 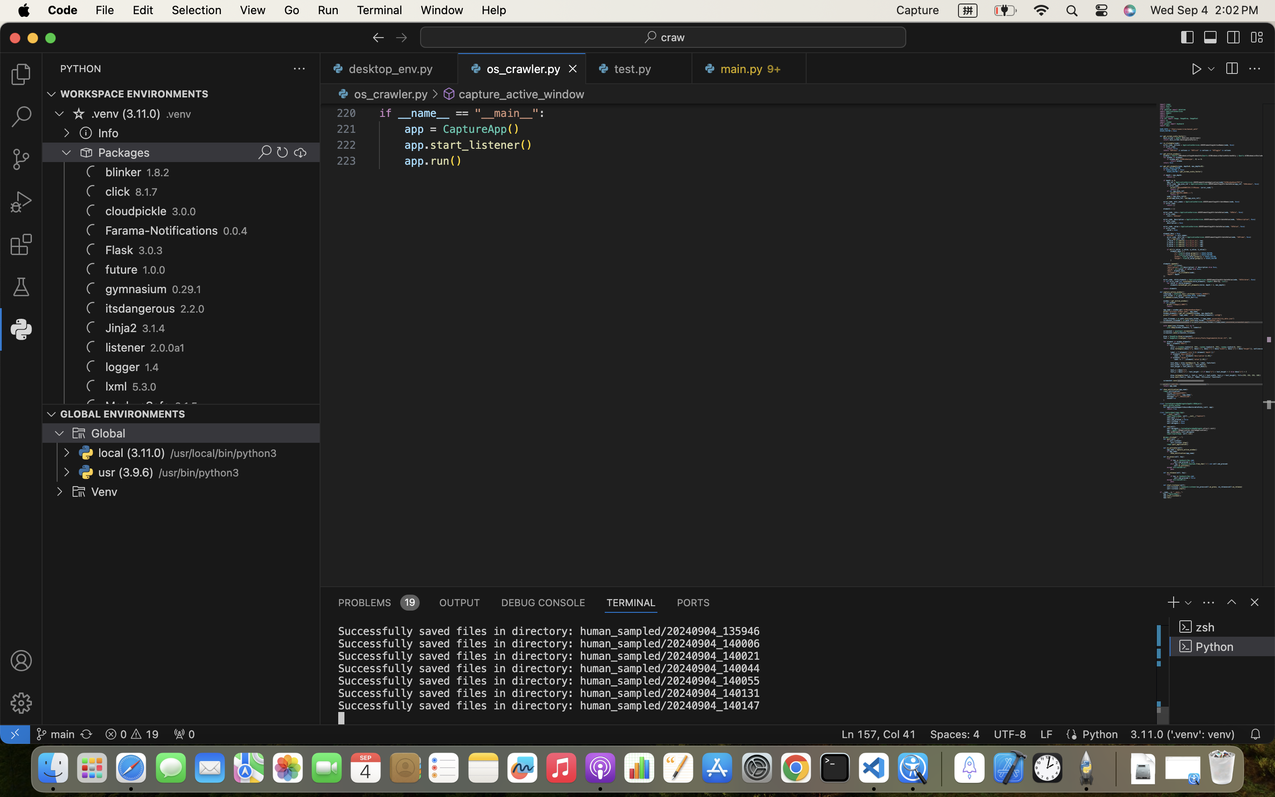 I want to click on Jinja2, so click(x=121, y=328).